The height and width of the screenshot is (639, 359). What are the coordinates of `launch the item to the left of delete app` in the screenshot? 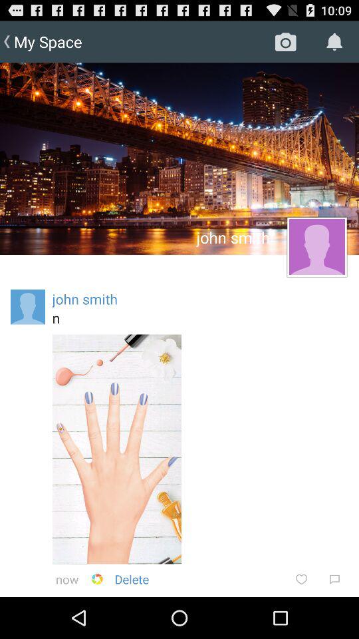 It's located at (97, 579).